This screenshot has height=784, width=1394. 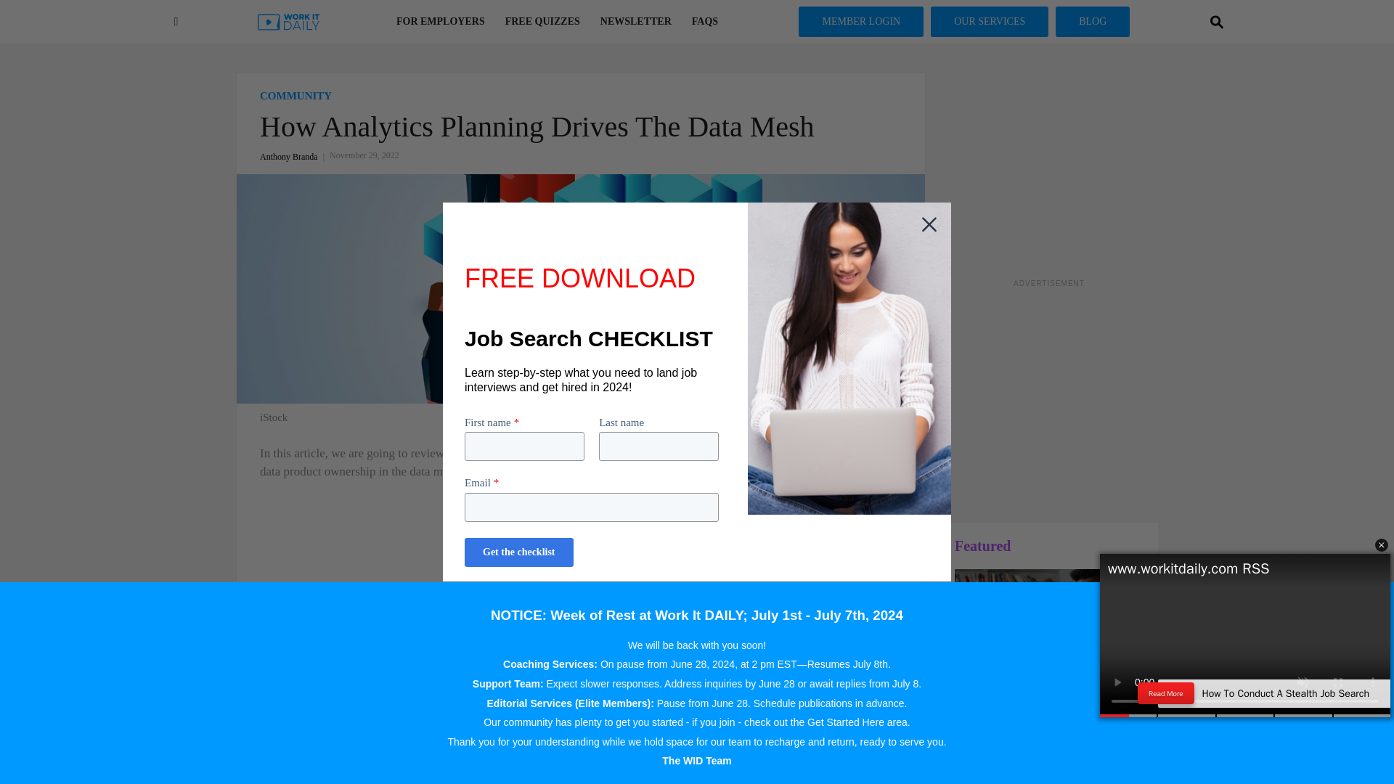 What do you see at coordinates (989, 21) in the screenshot?
I see `OUR SERVICES` at bounding box center [989, 21].